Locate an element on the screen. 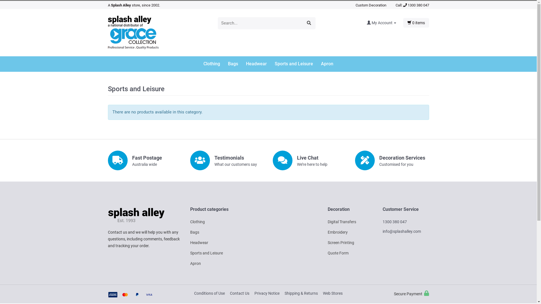 This screenshot has height=304, width=541. Quote Form is located at coordinates (338, 253).